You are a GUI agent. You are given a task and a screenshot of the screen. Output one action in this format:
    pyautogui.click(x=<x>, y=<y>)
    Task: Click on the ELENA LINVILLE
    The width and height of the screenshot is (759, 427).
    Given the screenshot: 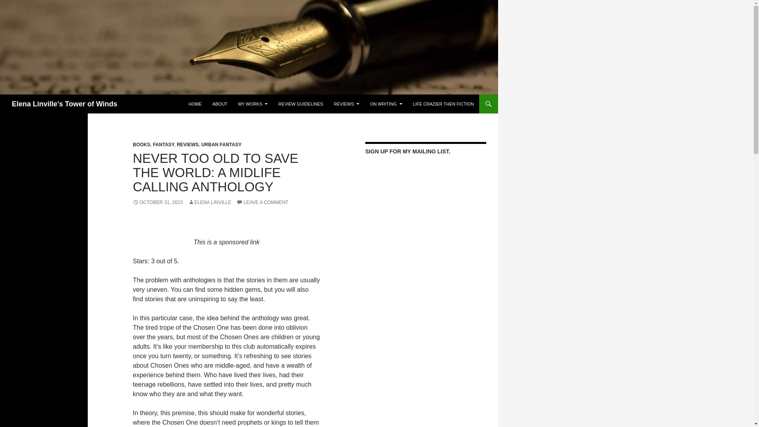 What is the action you would take?
    pyautogui.click(x=210, y=202)
    